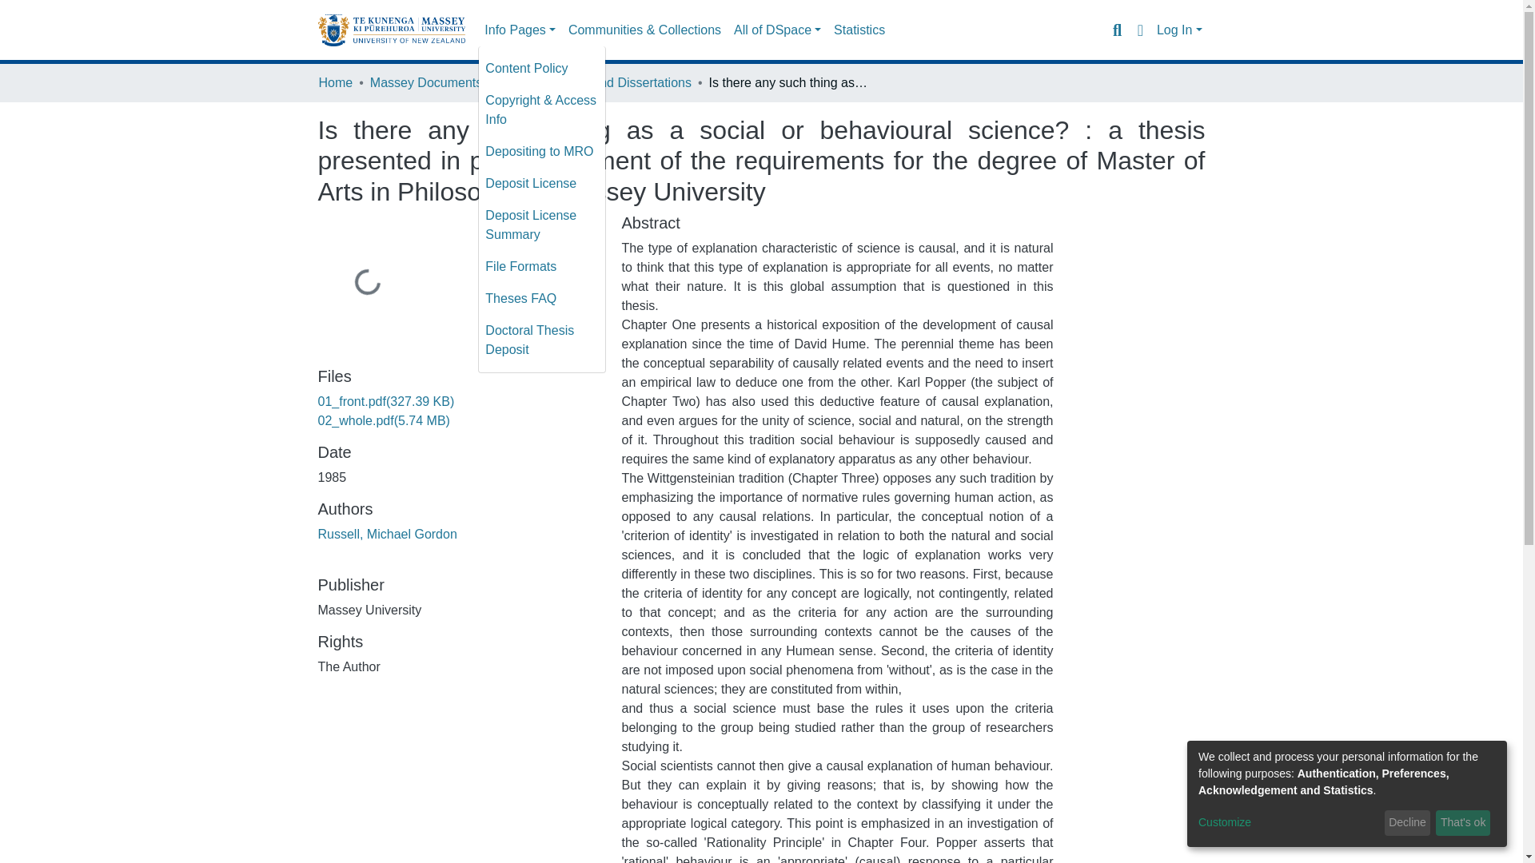 This screenshot has width=1535, height=863. What do you see at coordinates (1140, 30) in the screenshot?
I see `Language switch` at bounding box center [1140, 30].